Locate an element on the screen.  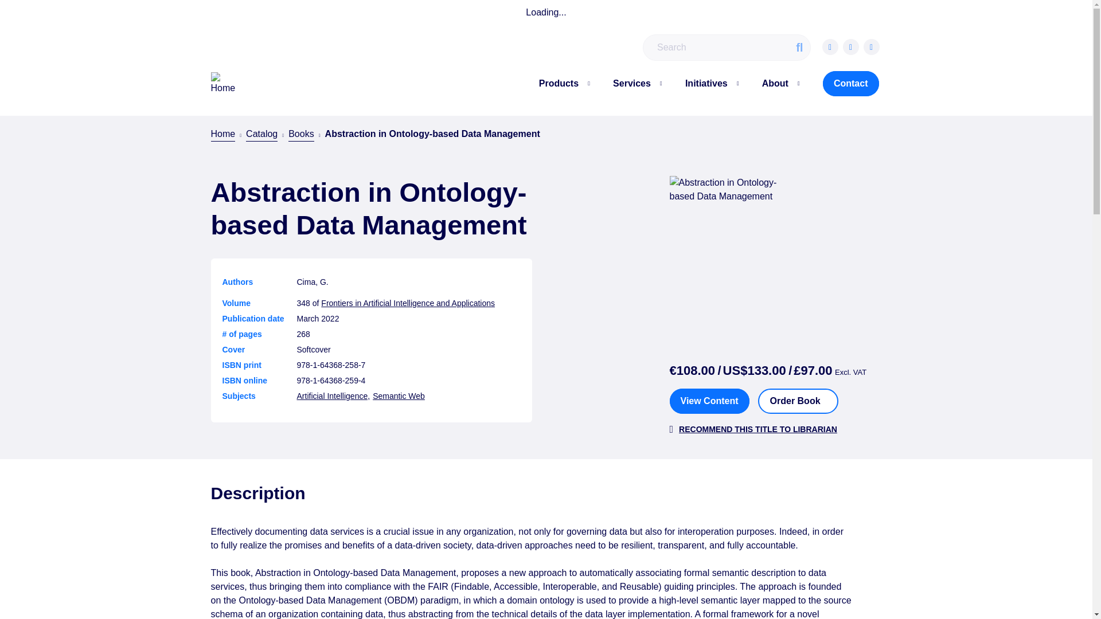
Abstraction in Ontology-based Data Management is located at coordinates (369, 209).